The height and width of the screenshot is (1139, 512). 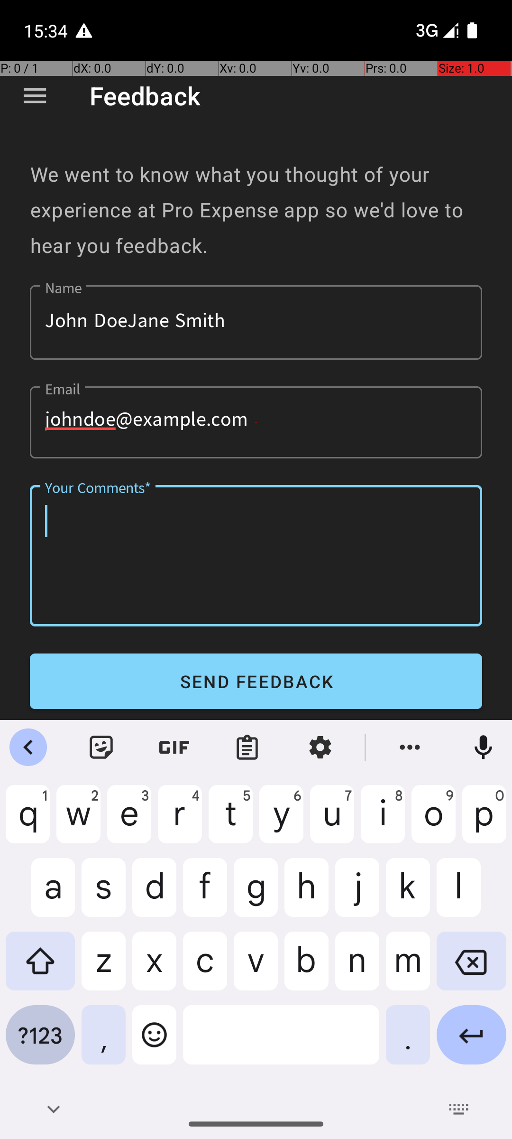 I want to click on John DoeJane Smith, so click(x=256, y=323).